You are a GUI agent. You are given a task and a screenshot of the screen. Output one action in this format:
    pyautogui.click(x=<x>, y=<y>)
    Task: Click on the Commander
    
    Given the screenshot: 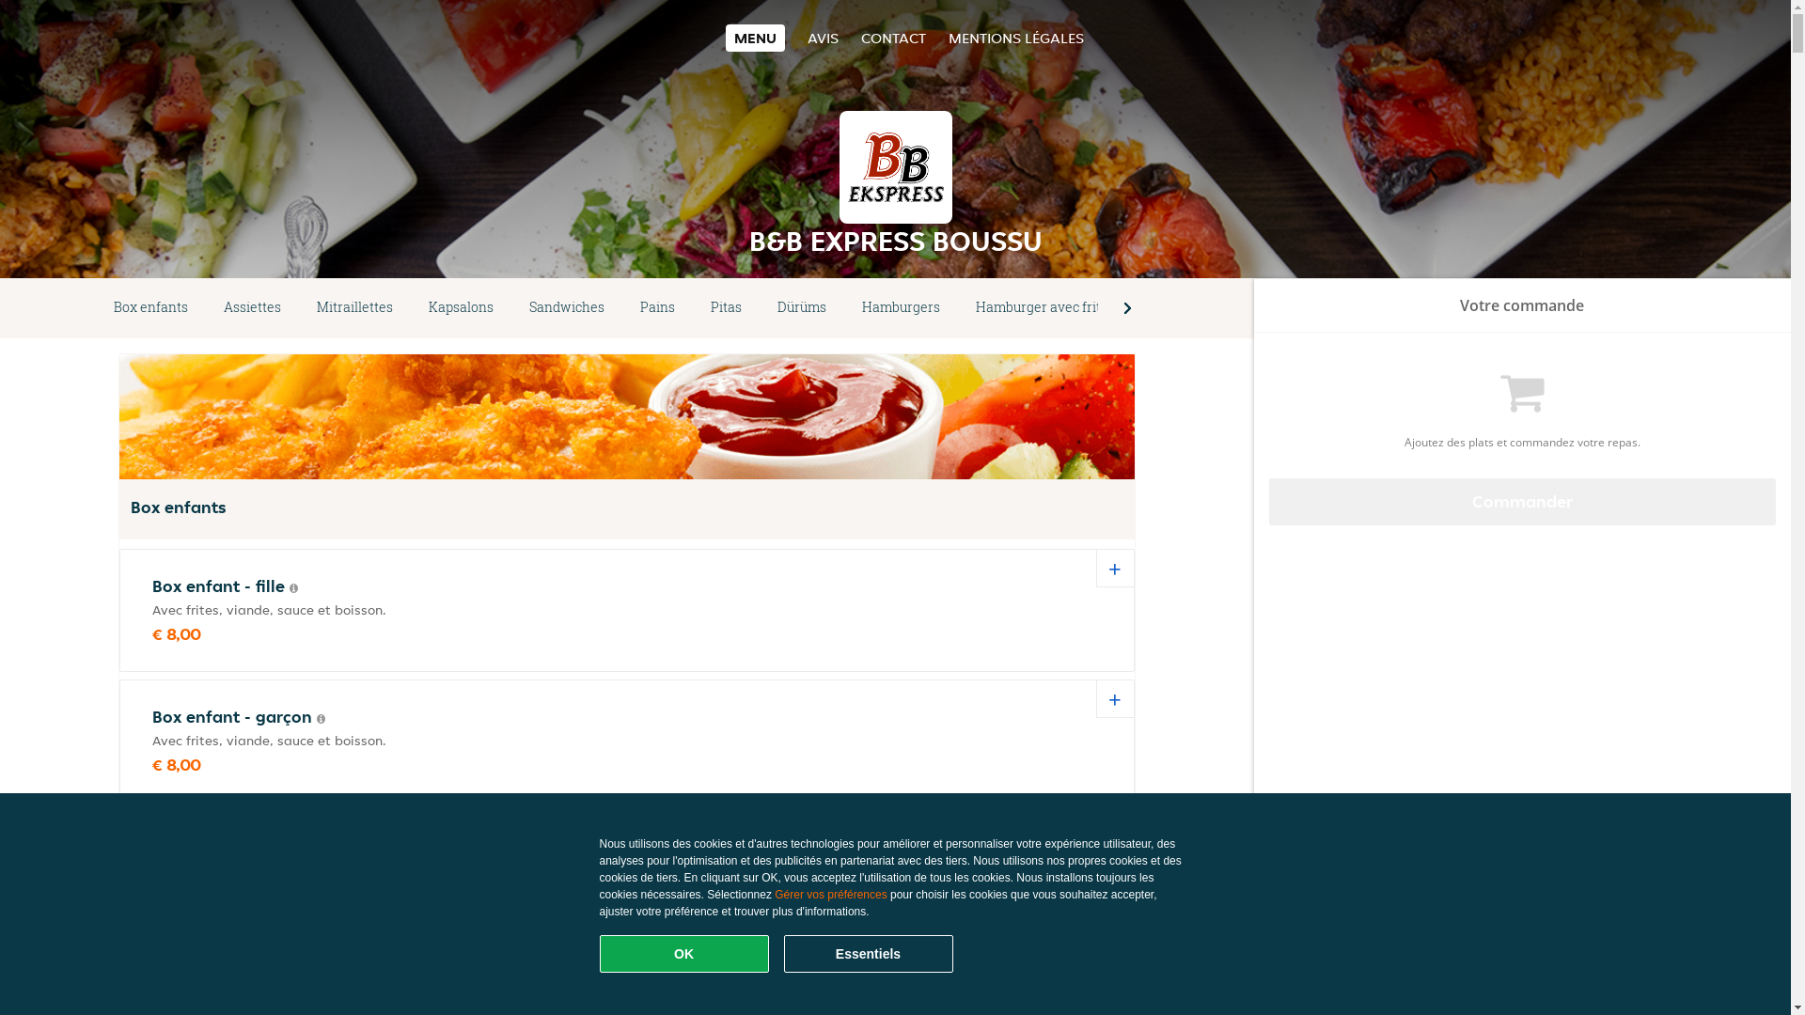 What is the action you would take?
    pyautogui.click(x=1523, y=502)
    